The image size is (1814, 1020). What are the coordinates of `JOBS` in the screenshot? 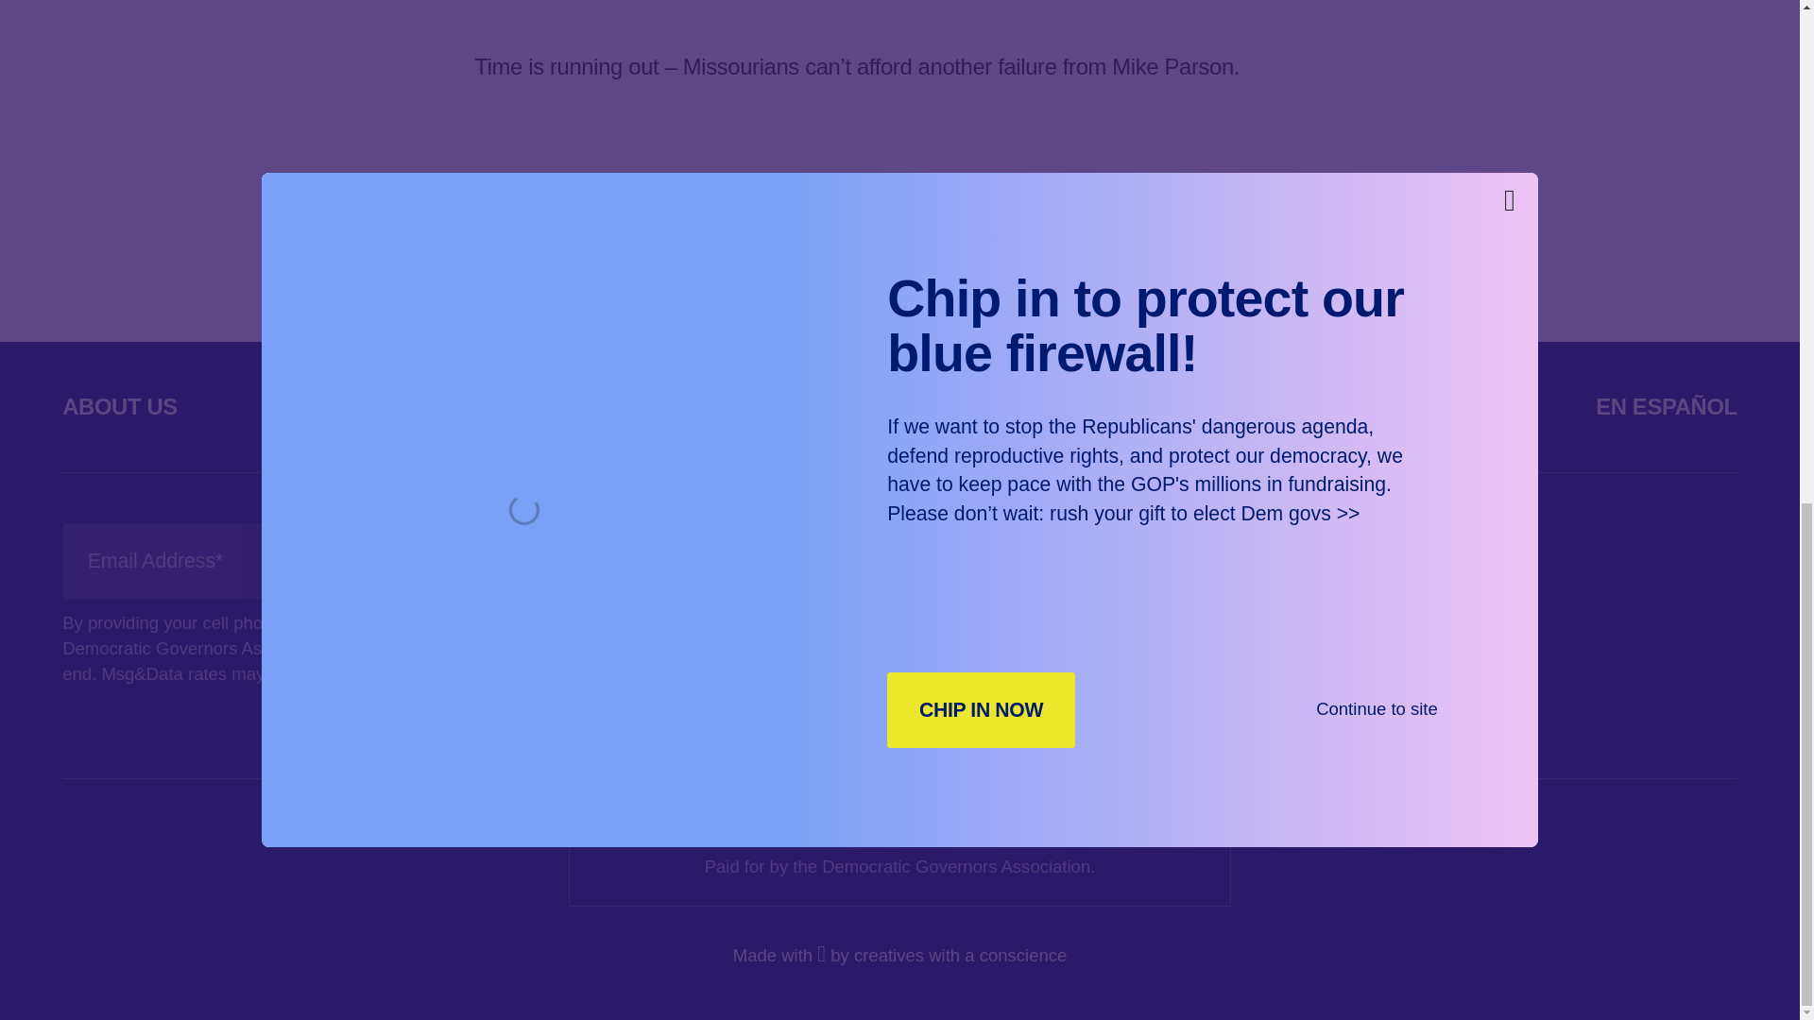 It's located at (1420, 406).